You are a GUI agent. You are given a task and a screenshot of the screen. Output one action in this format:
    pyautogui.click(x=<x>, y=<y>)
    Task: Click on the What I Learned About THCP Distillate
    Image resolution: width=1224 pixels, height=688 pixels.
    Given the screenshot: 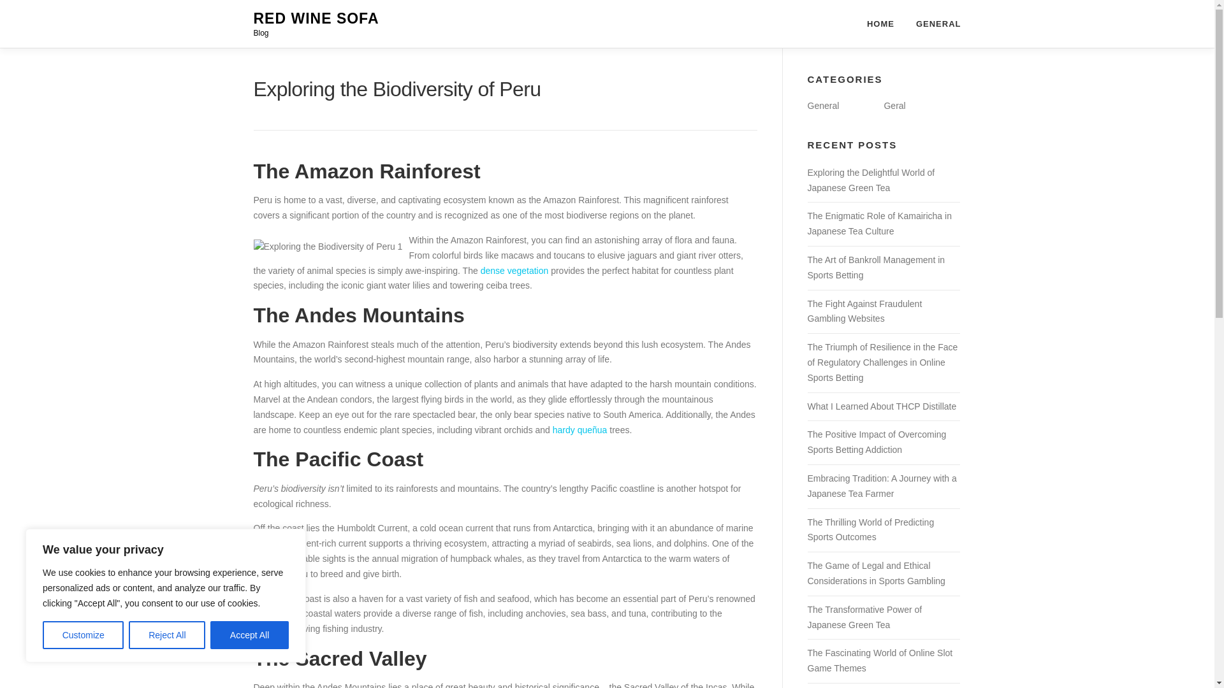 What is the action you would take?
    pyautogui.click(x=881, y=406)
    